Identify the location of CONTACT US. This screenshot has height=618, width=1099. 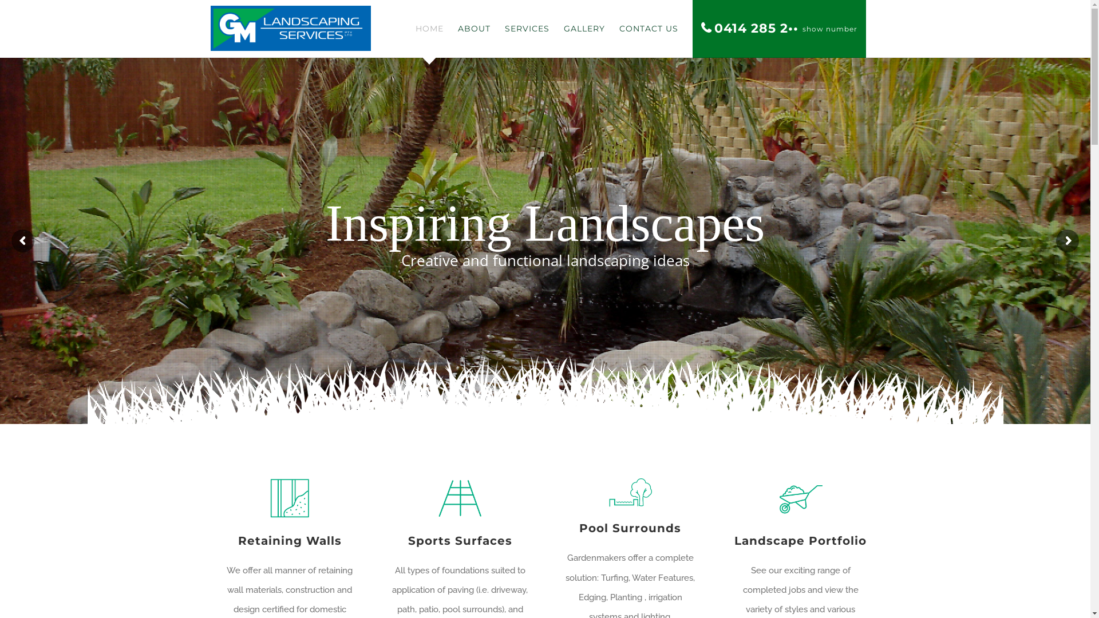
(649, 29).